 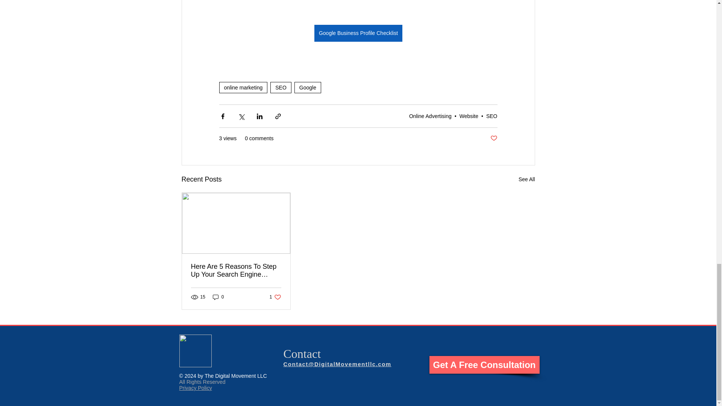 What do you see at coordinates (430, 116) in the screenshot?
I see `Online Advertising` at bounding box center [430, 116].